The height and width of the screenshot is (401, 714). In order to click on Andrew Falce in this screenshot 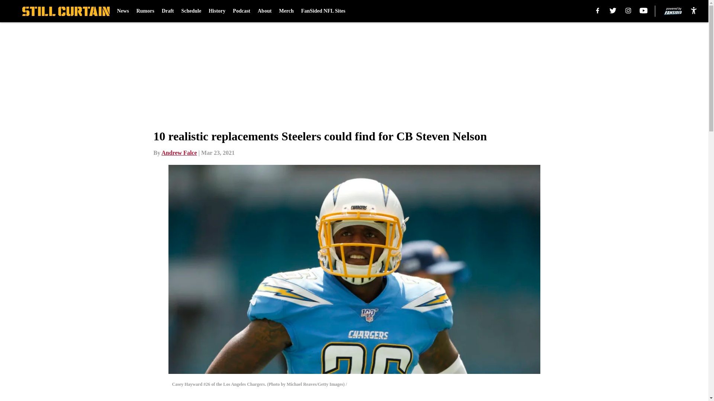, I will do `click(179, 153)`.